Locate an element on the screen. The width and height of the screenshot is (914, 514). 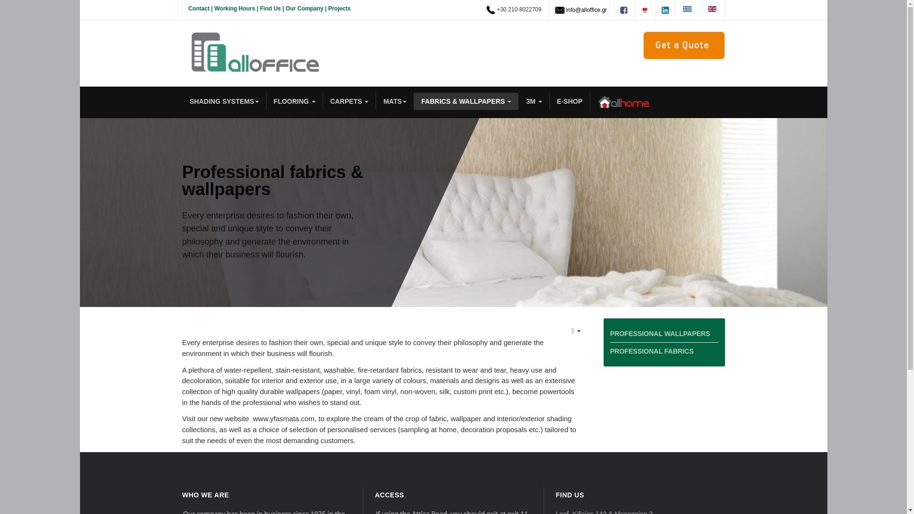
Contact is located at coordinates (199, 8).